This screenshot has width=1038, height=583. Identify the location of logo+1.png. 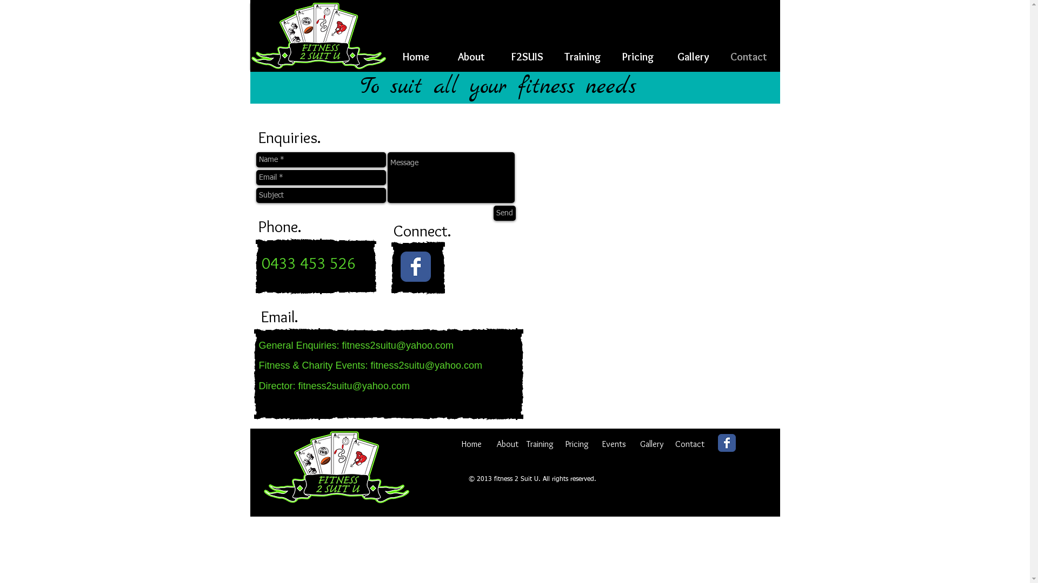
(337, 467).